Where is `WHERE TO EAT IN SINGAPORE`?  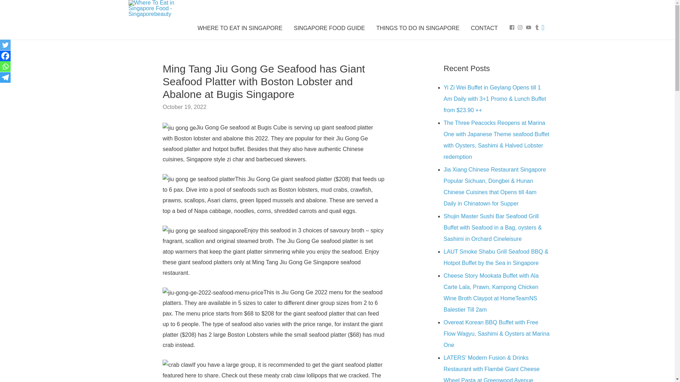 WHERE TO EAT IN SINGAPORE is located at coordinates (240, 28).